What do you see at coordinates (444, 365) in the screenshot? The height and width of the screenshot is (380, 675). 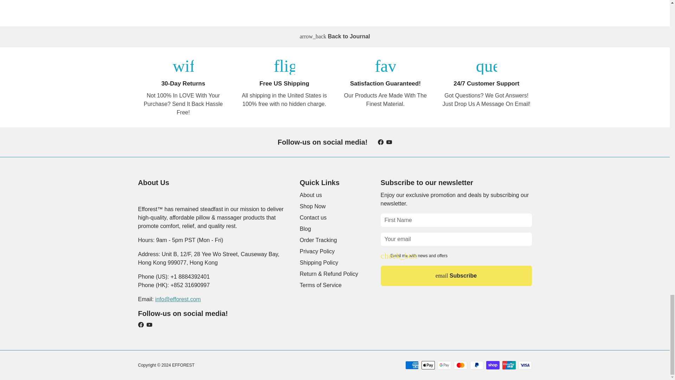 I see `Google Pay` at bounding box center [444, 365].